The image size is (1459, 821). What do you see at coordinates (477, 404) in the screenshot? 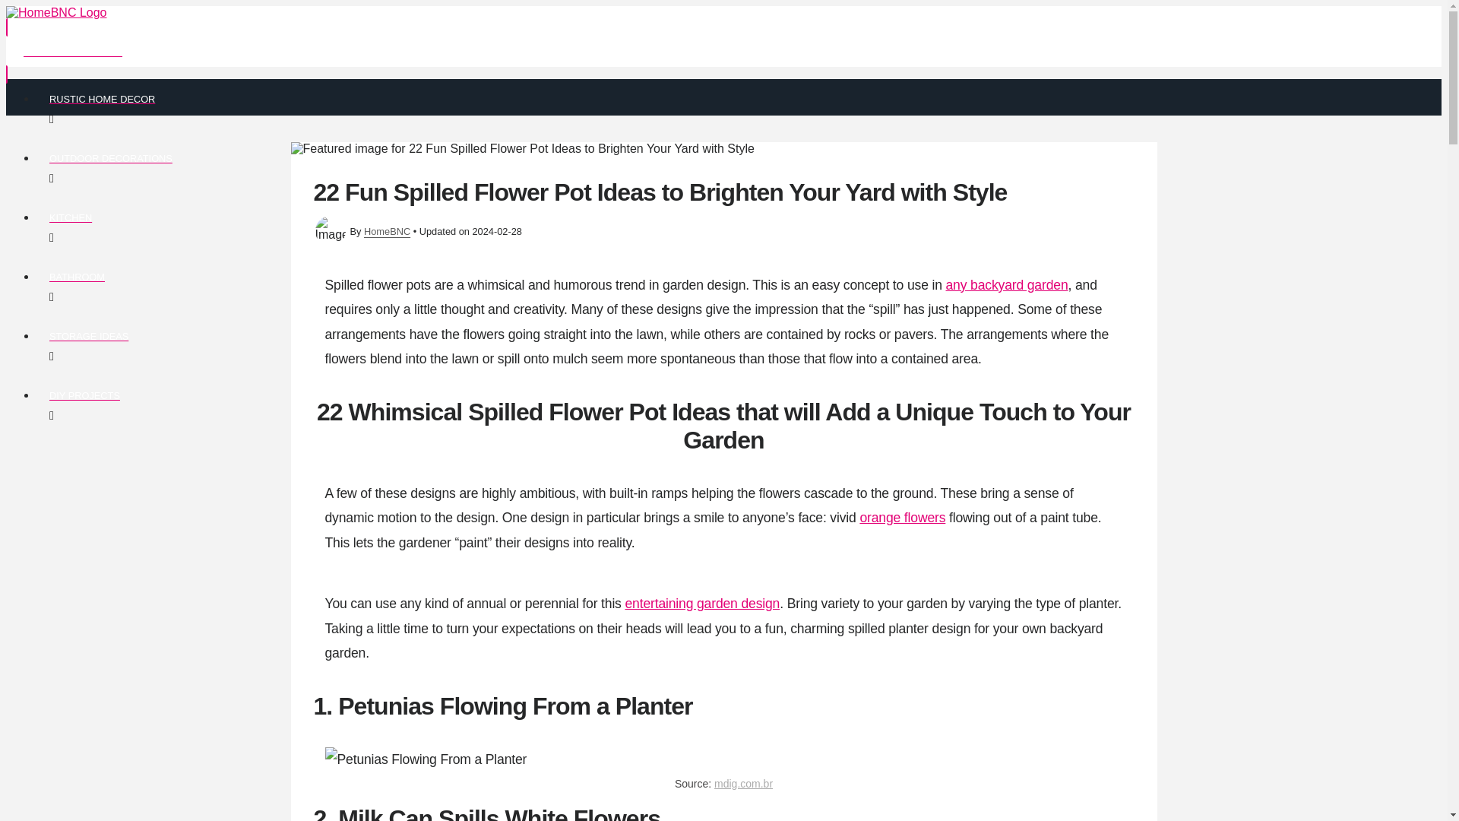
I see `DIY PROJECTS` at bounding box center [477, 404].